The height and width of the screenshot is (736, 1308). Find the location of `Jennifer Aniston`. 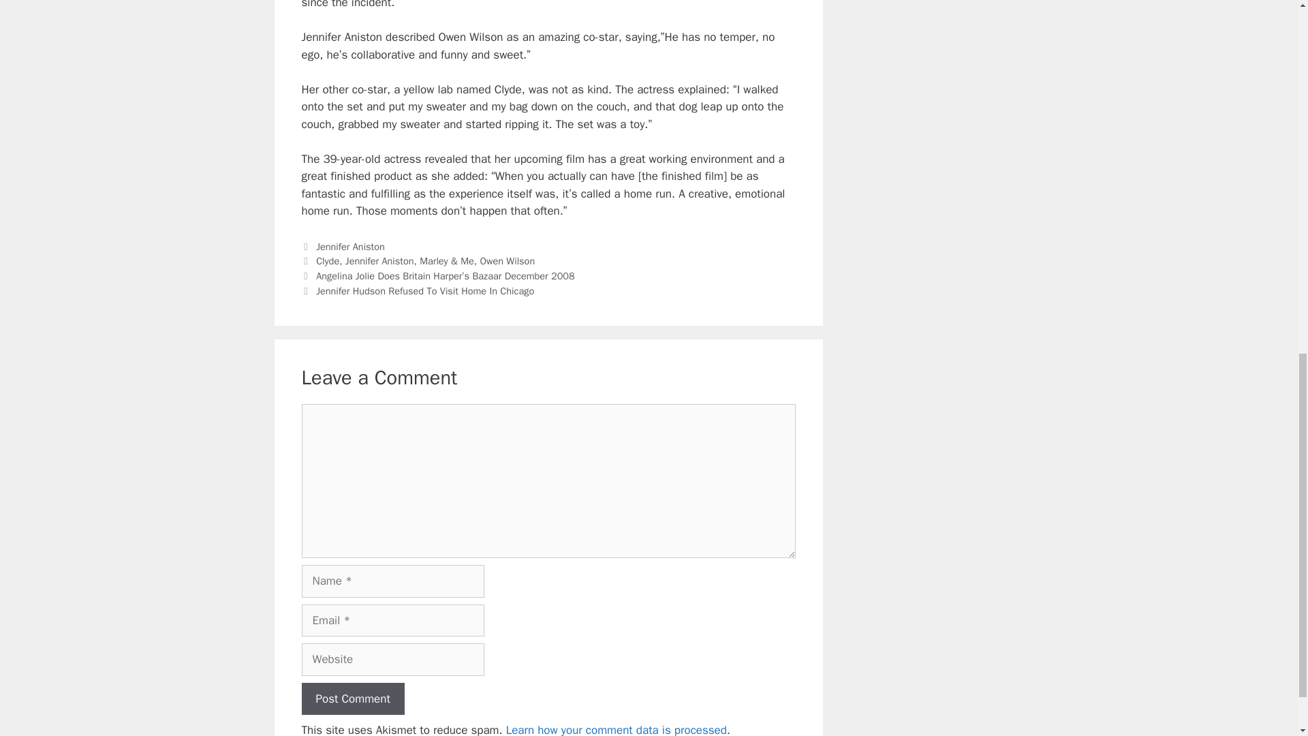

Jennifer Aniston is located at coordinates (350, 247).